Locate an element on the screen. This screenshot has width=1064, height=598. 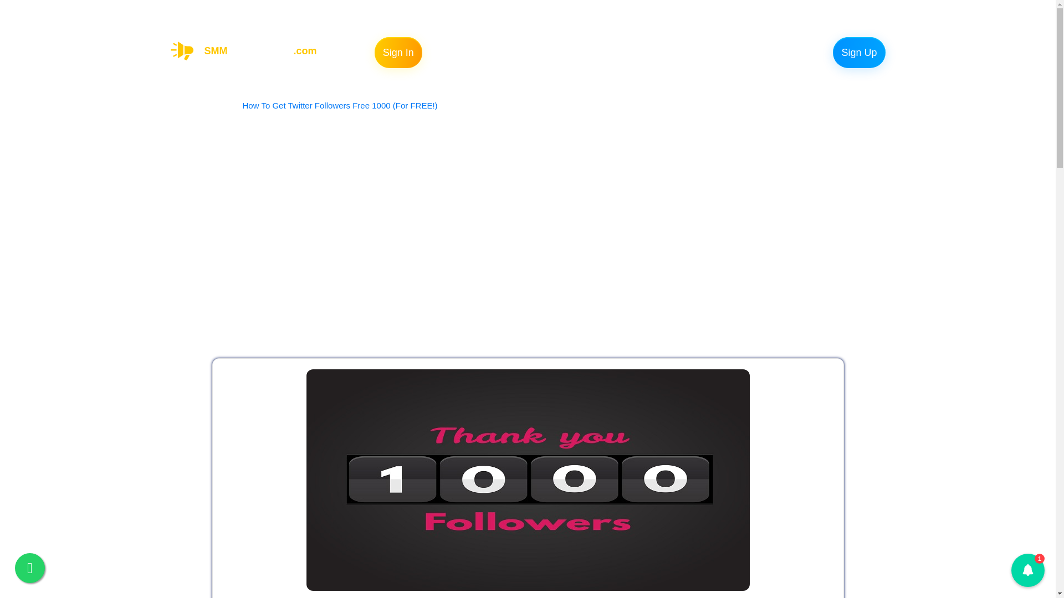
English US is located at coordinates (575, 52).